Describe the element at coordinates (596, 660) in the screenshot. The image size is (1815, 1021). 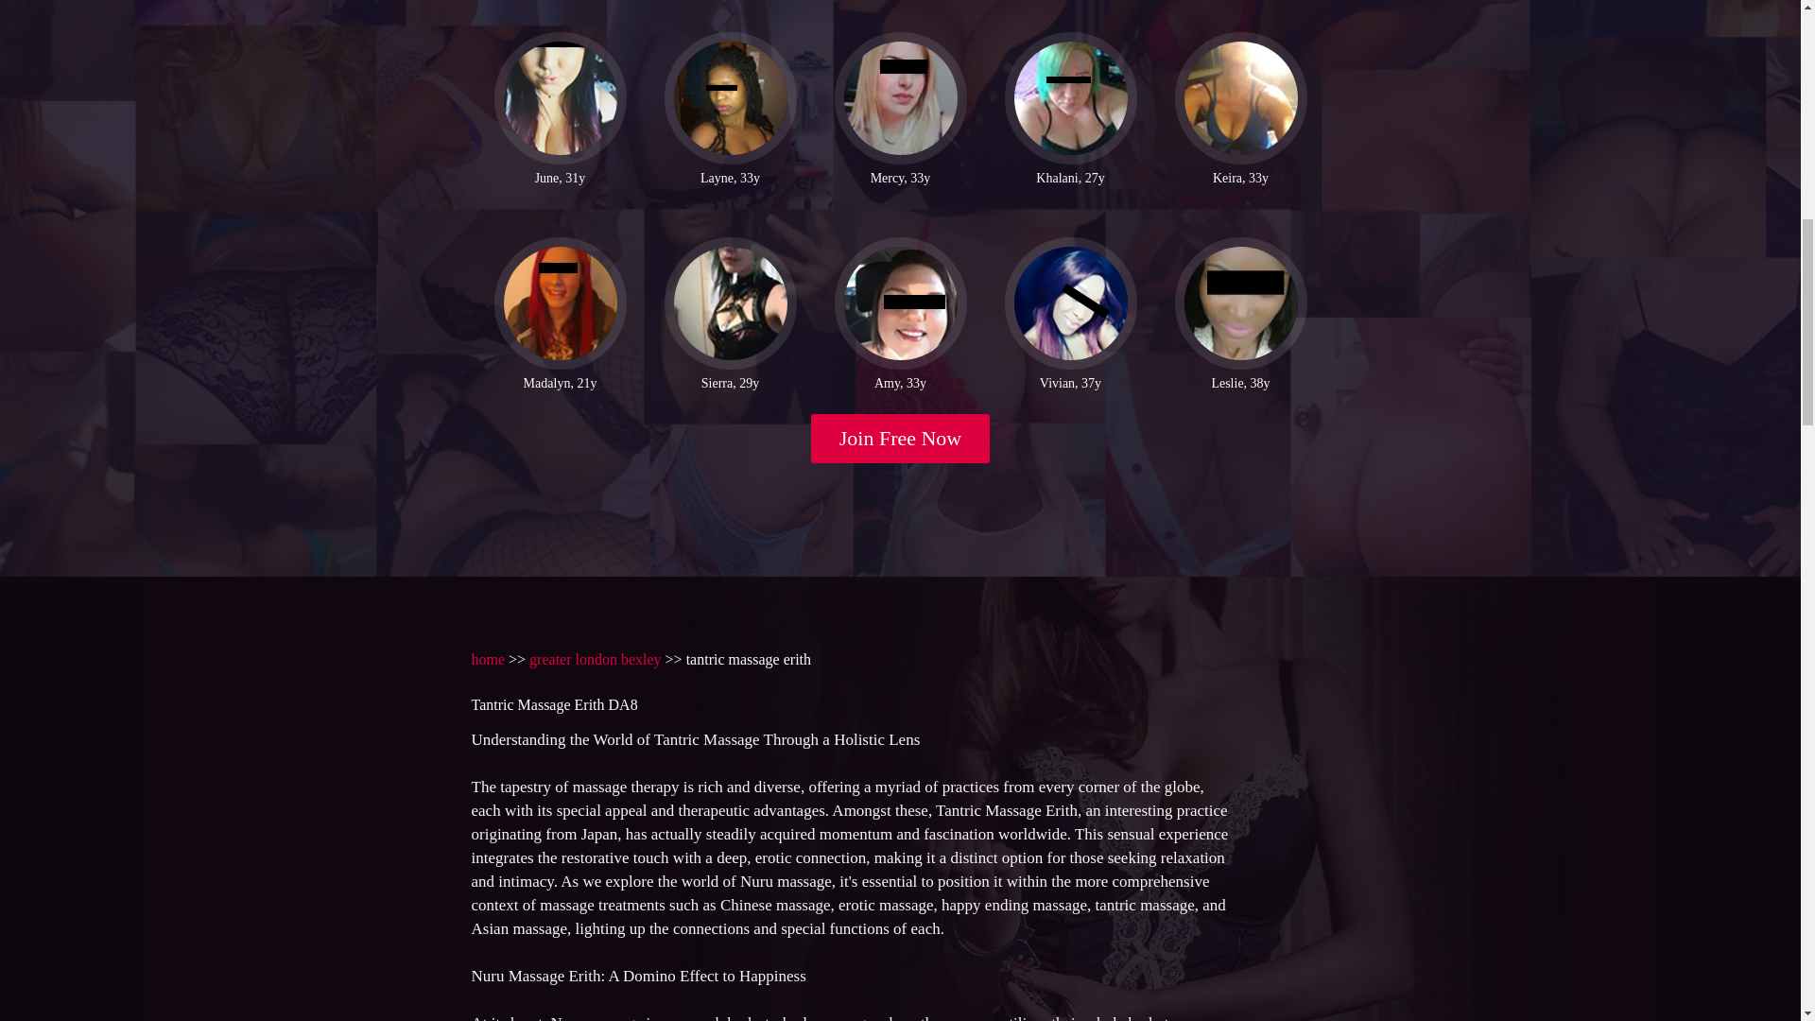
I see `greater london bexley` at that location.